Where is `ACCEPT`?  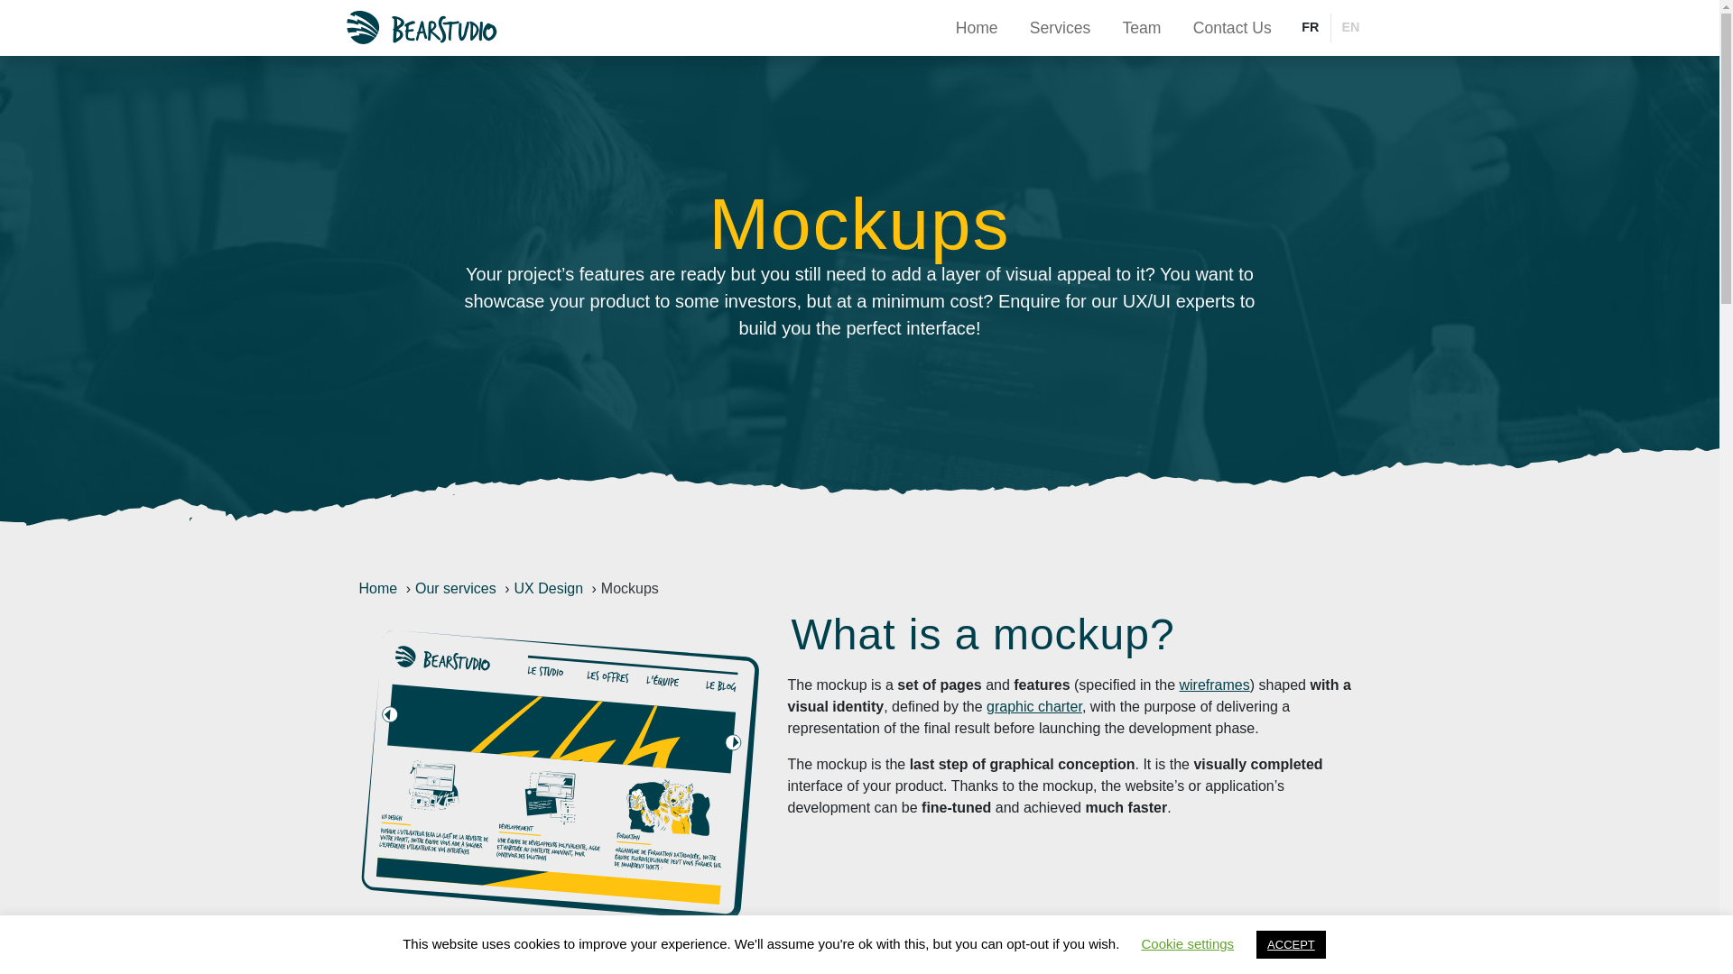
ACCEPT is located at coordinates (1291, 944).